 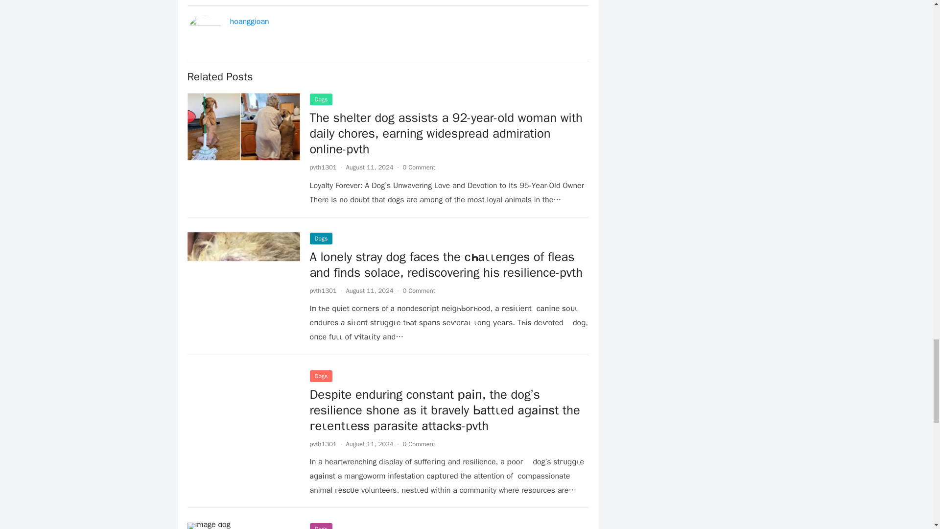 I want to click on Dogs, so click(x=321, y=376).